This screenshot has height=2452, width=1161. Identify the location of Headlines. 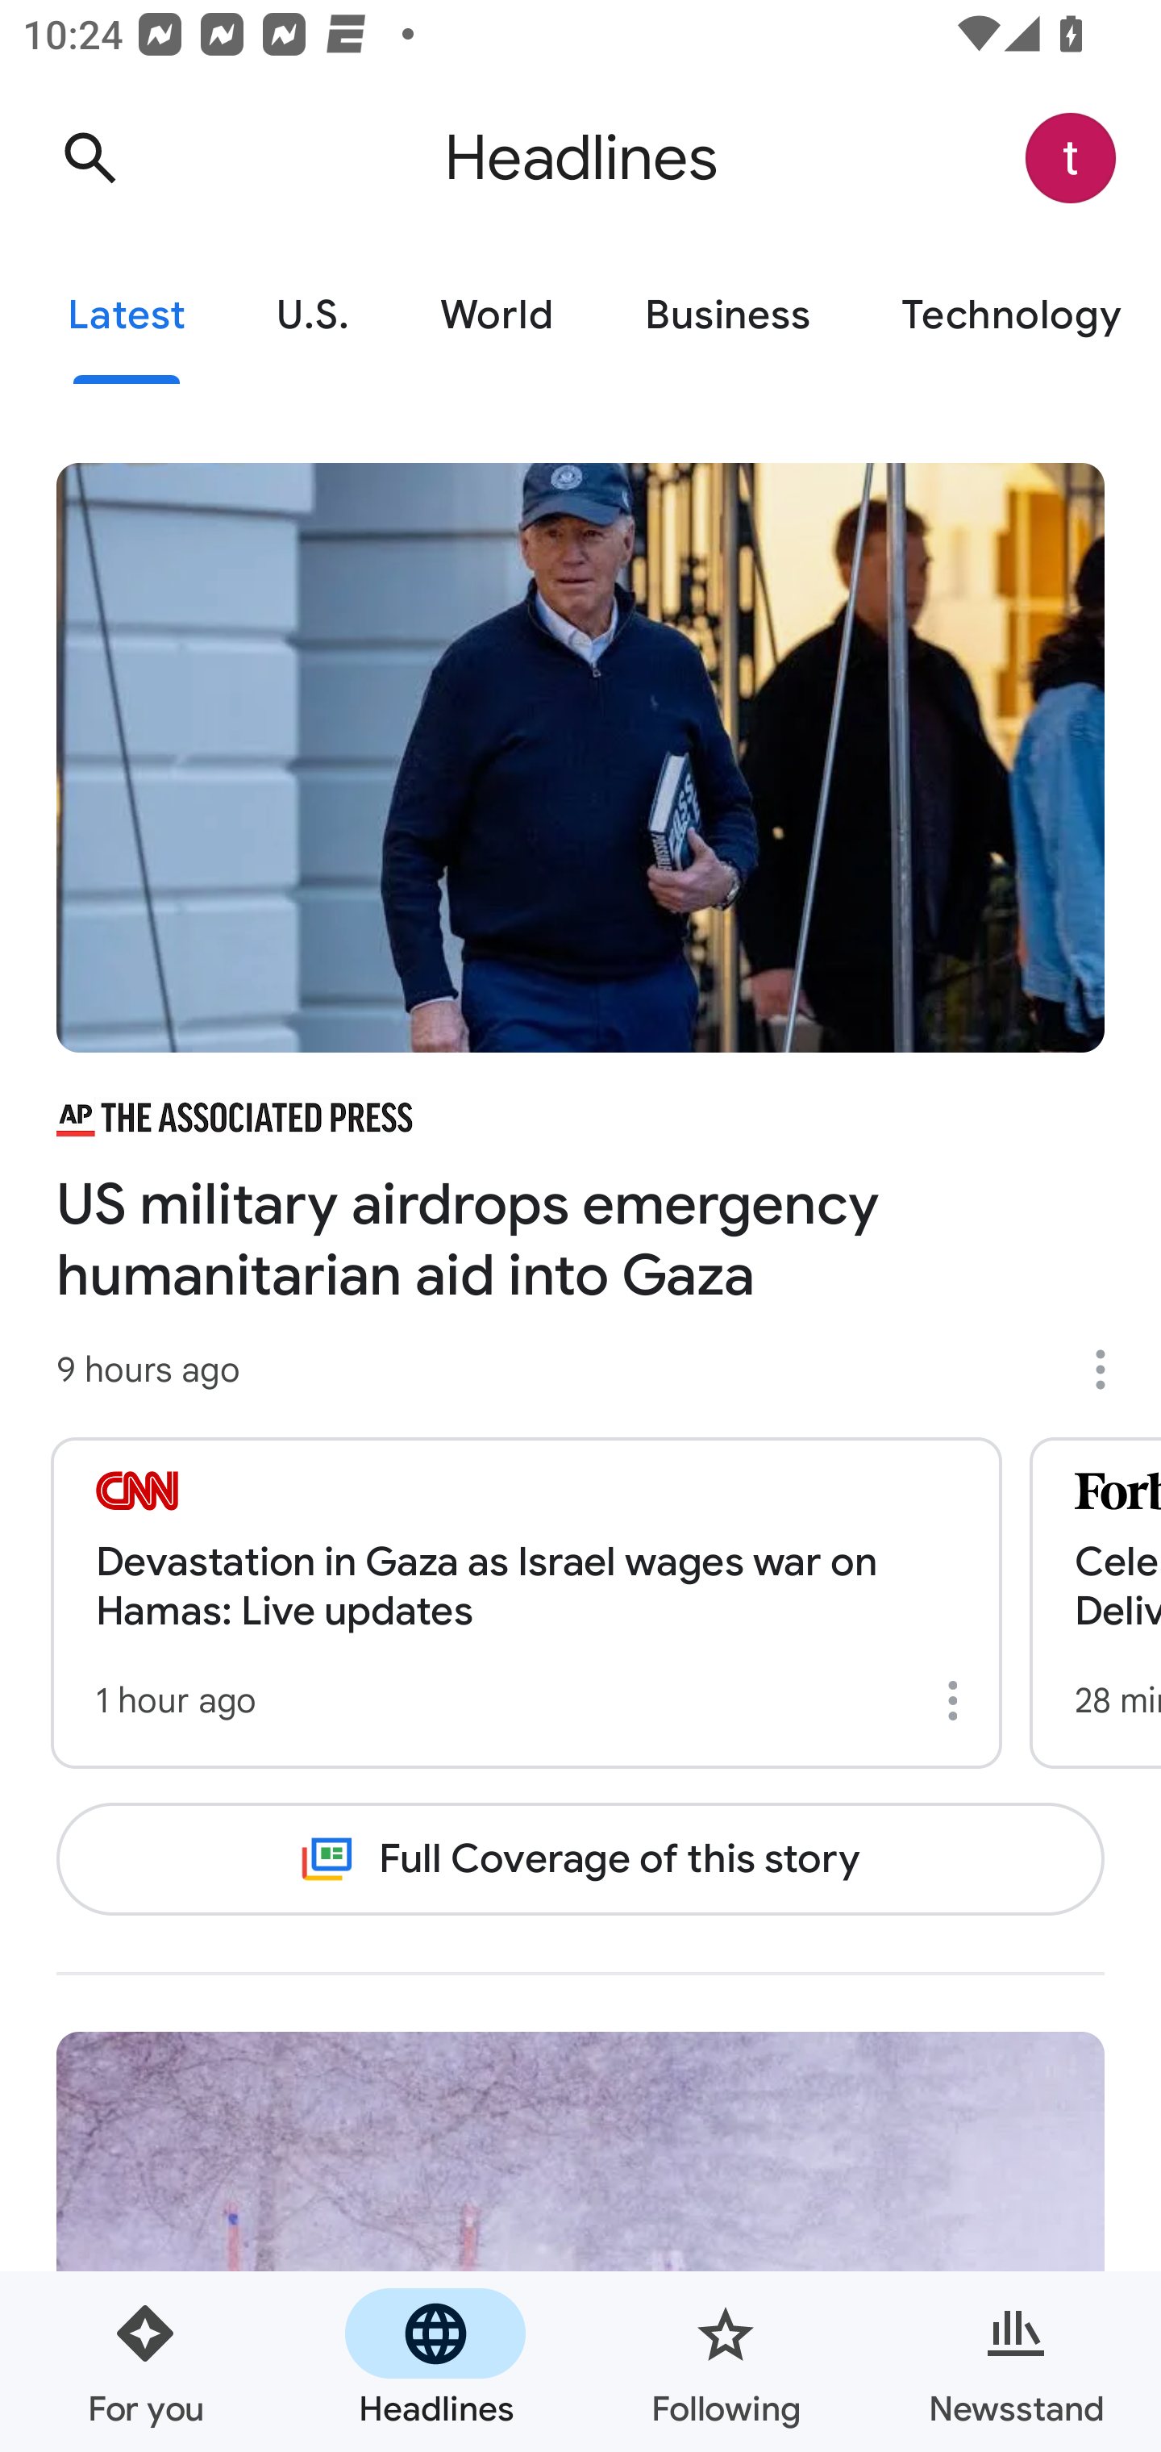
(435, 2362).